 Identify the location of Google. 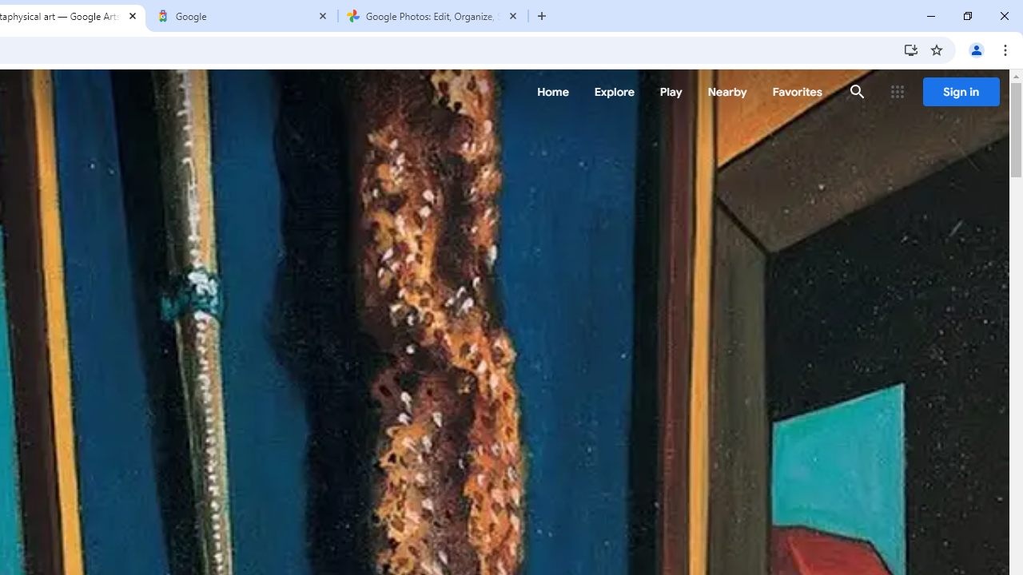
(243, 16).